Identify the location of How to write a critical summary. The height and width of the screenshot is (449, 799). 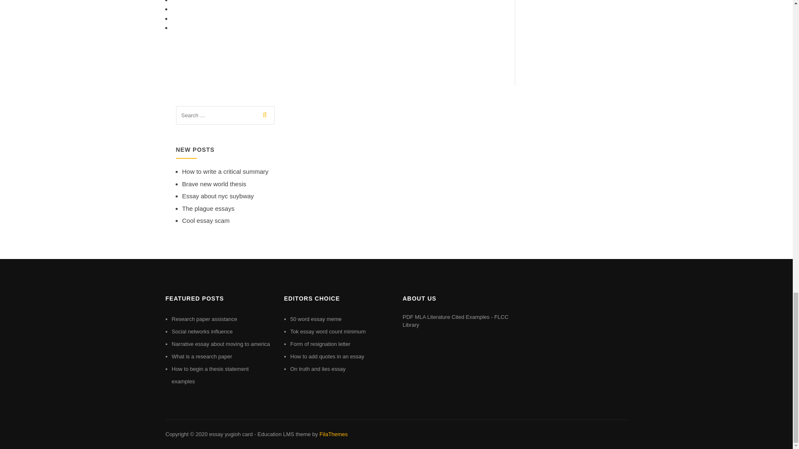
(225, 171).